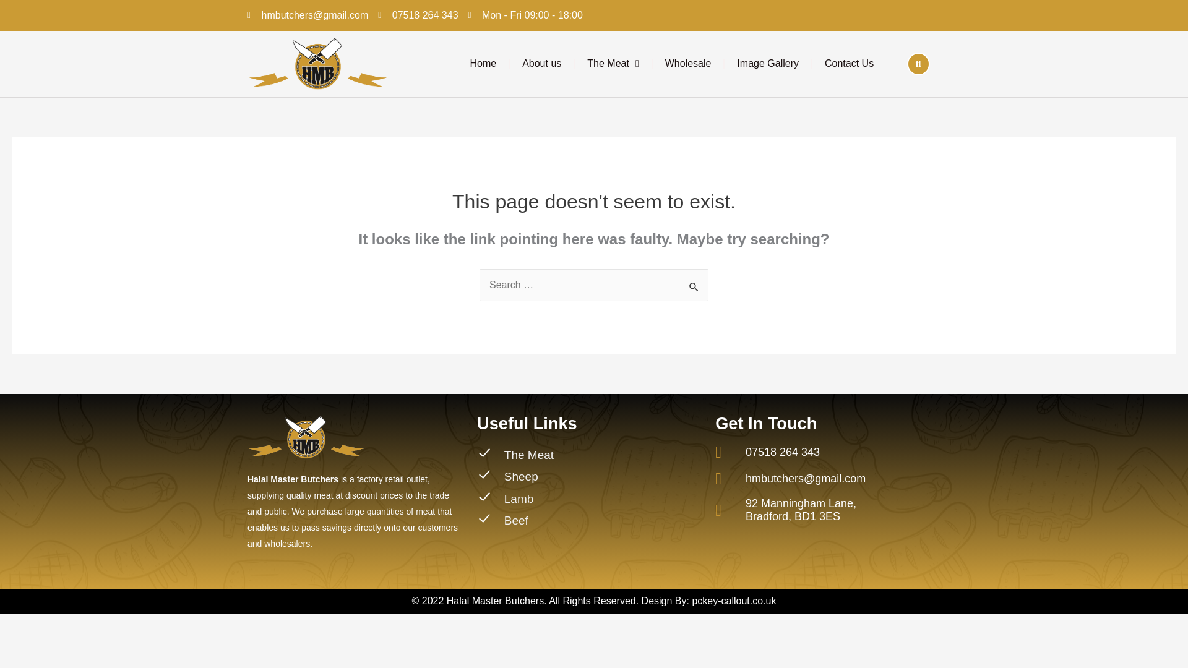 The height and width of the screenshot is (668, 1188). I want to click on Sheep, so click(590, 480).